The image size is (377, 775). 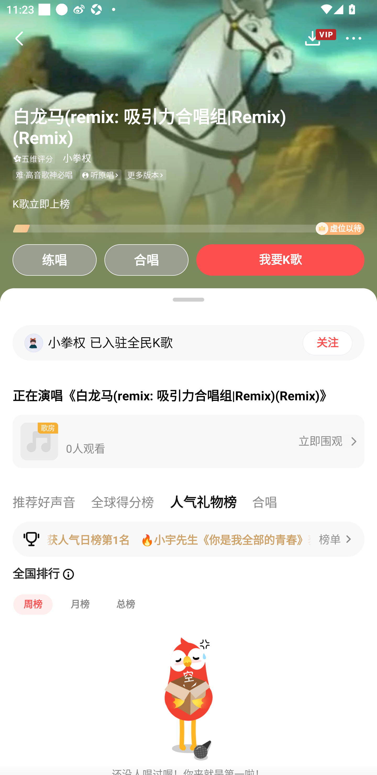 What do you see at coordinates (125, 604) in the screenshot?
I see `总榜` at bounding box center [125, 604].